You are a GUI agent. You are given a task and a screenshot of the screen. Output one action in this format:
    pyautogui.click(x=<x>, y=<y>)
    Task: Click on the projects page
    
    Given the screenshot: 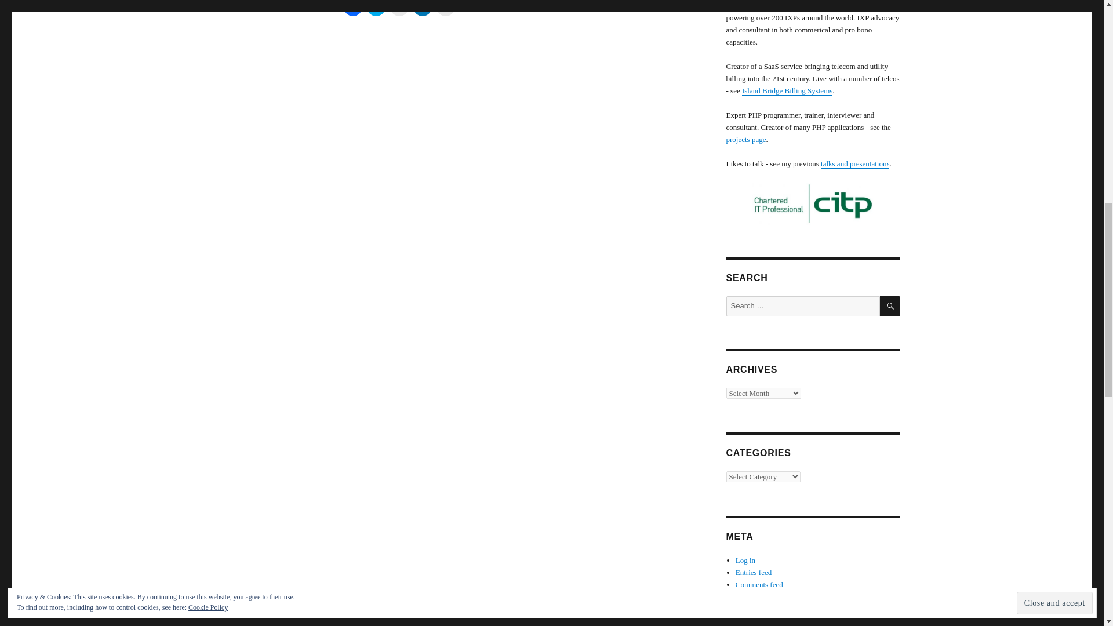 What is the action you would take?
    pyautogui.click(x=745, y=139)
    